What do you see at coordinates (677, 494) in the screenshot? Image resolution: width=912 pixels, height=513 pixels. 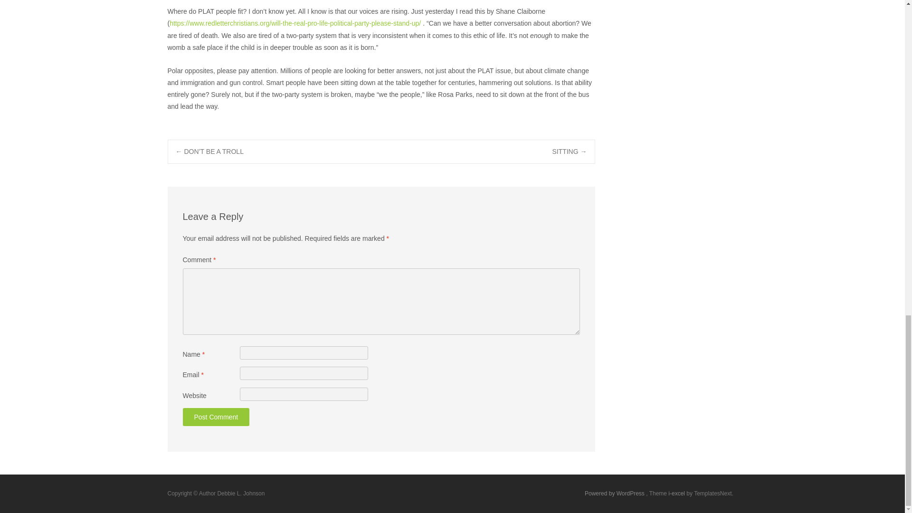 I see `i-excel` at bounding box center [677, 494].